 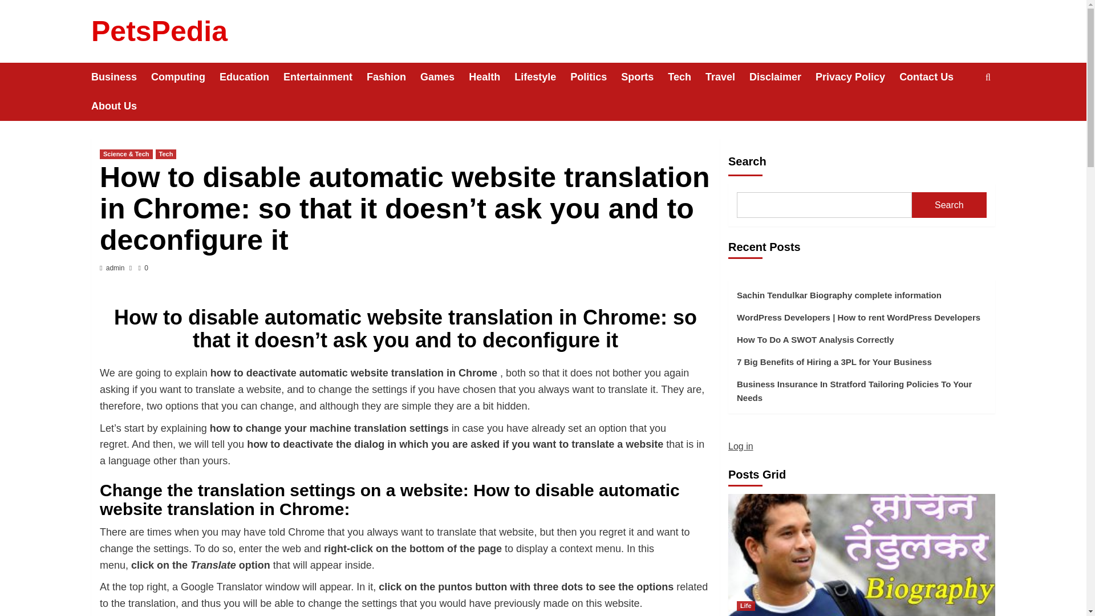 What do you see at coordinates (492, 77) in the screenshot?
I see `Health` at bounding box center [492, 77].